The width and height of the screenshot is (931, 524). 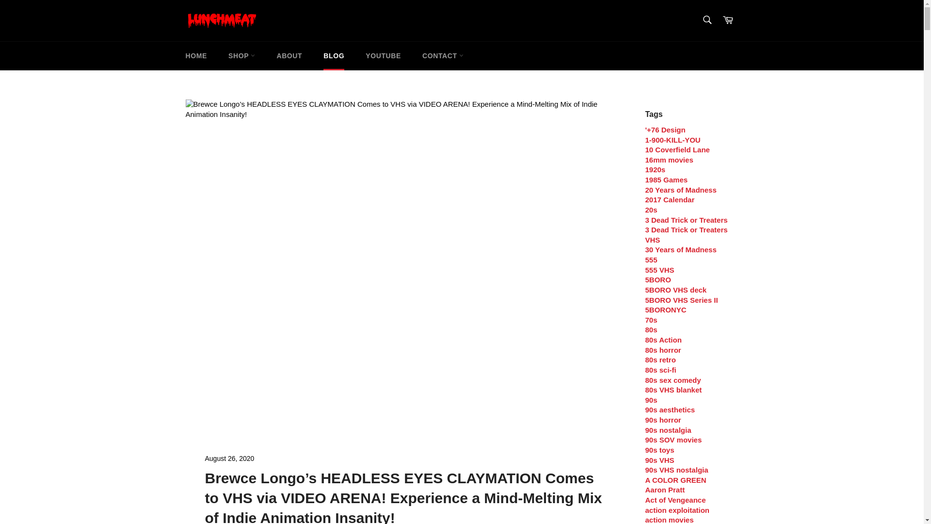 What do you see at coordinates (334, 56) in the screenshot?
I see `BLOG` at bounding box center [334, 56].